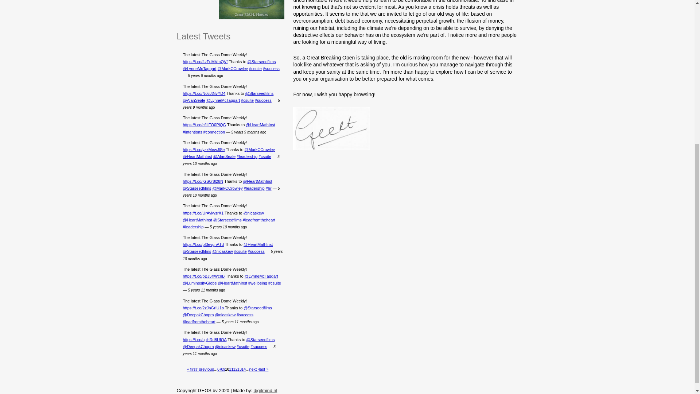 Image resolution: width=700 pixels, height=394 pixels. What do you see at coordinates (239, 369) in the screenshot?
I see `Go to page 13` at bounding box center [239, 369].